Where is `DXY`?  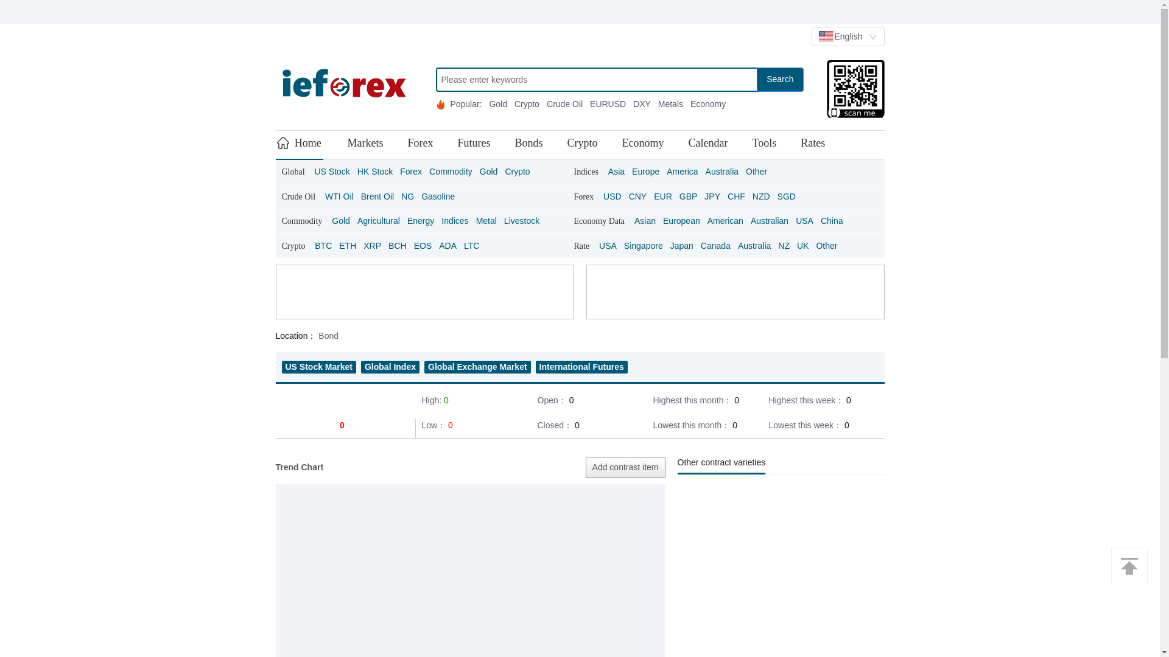 DXY is located at coordinates (642, 104).